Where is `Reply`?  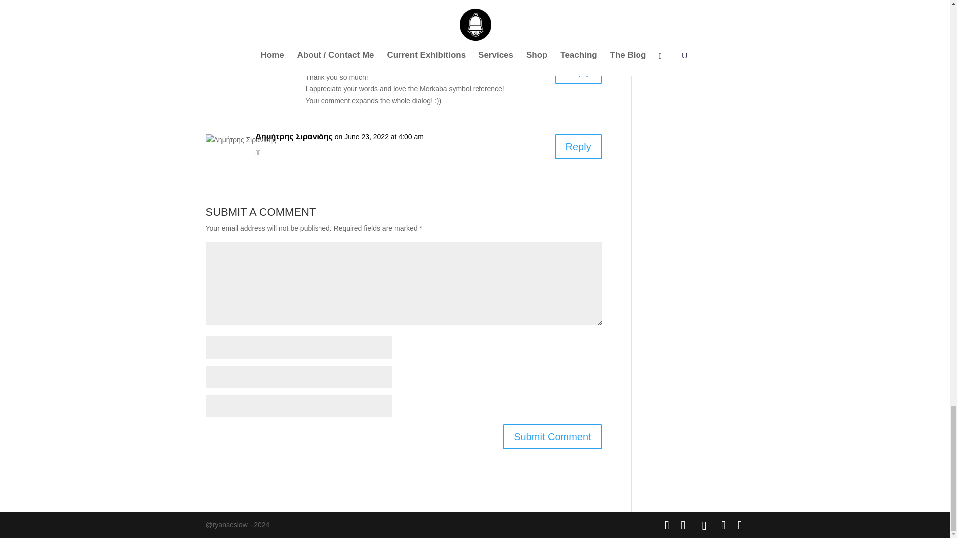 Reply is located at coordinates (578, 146).